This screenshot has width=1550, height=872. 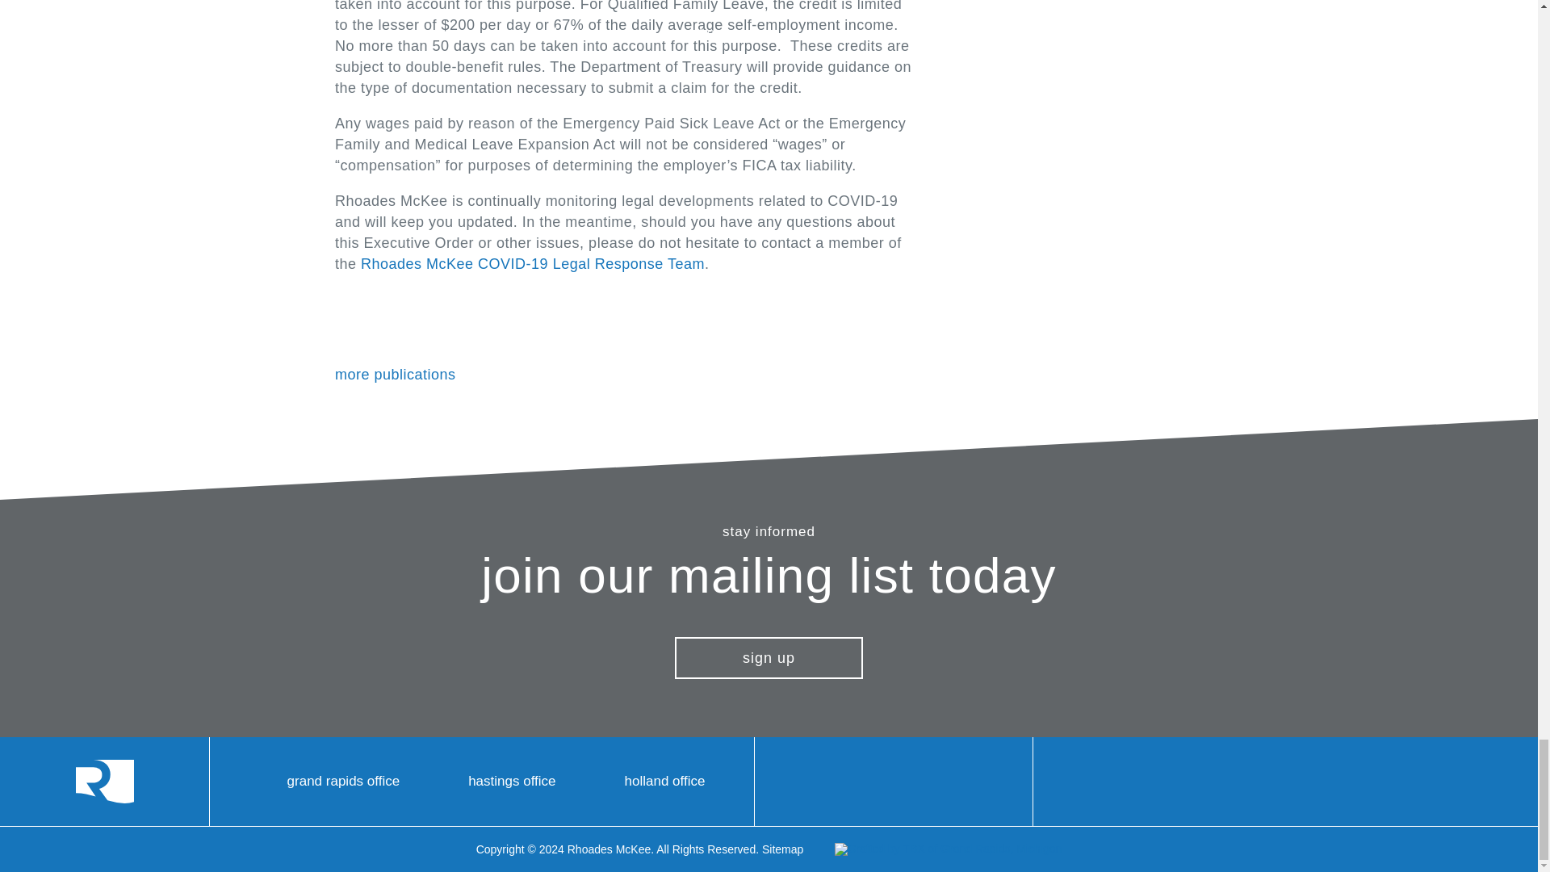 I want to click on hastings office, so click(x=497, y=781).